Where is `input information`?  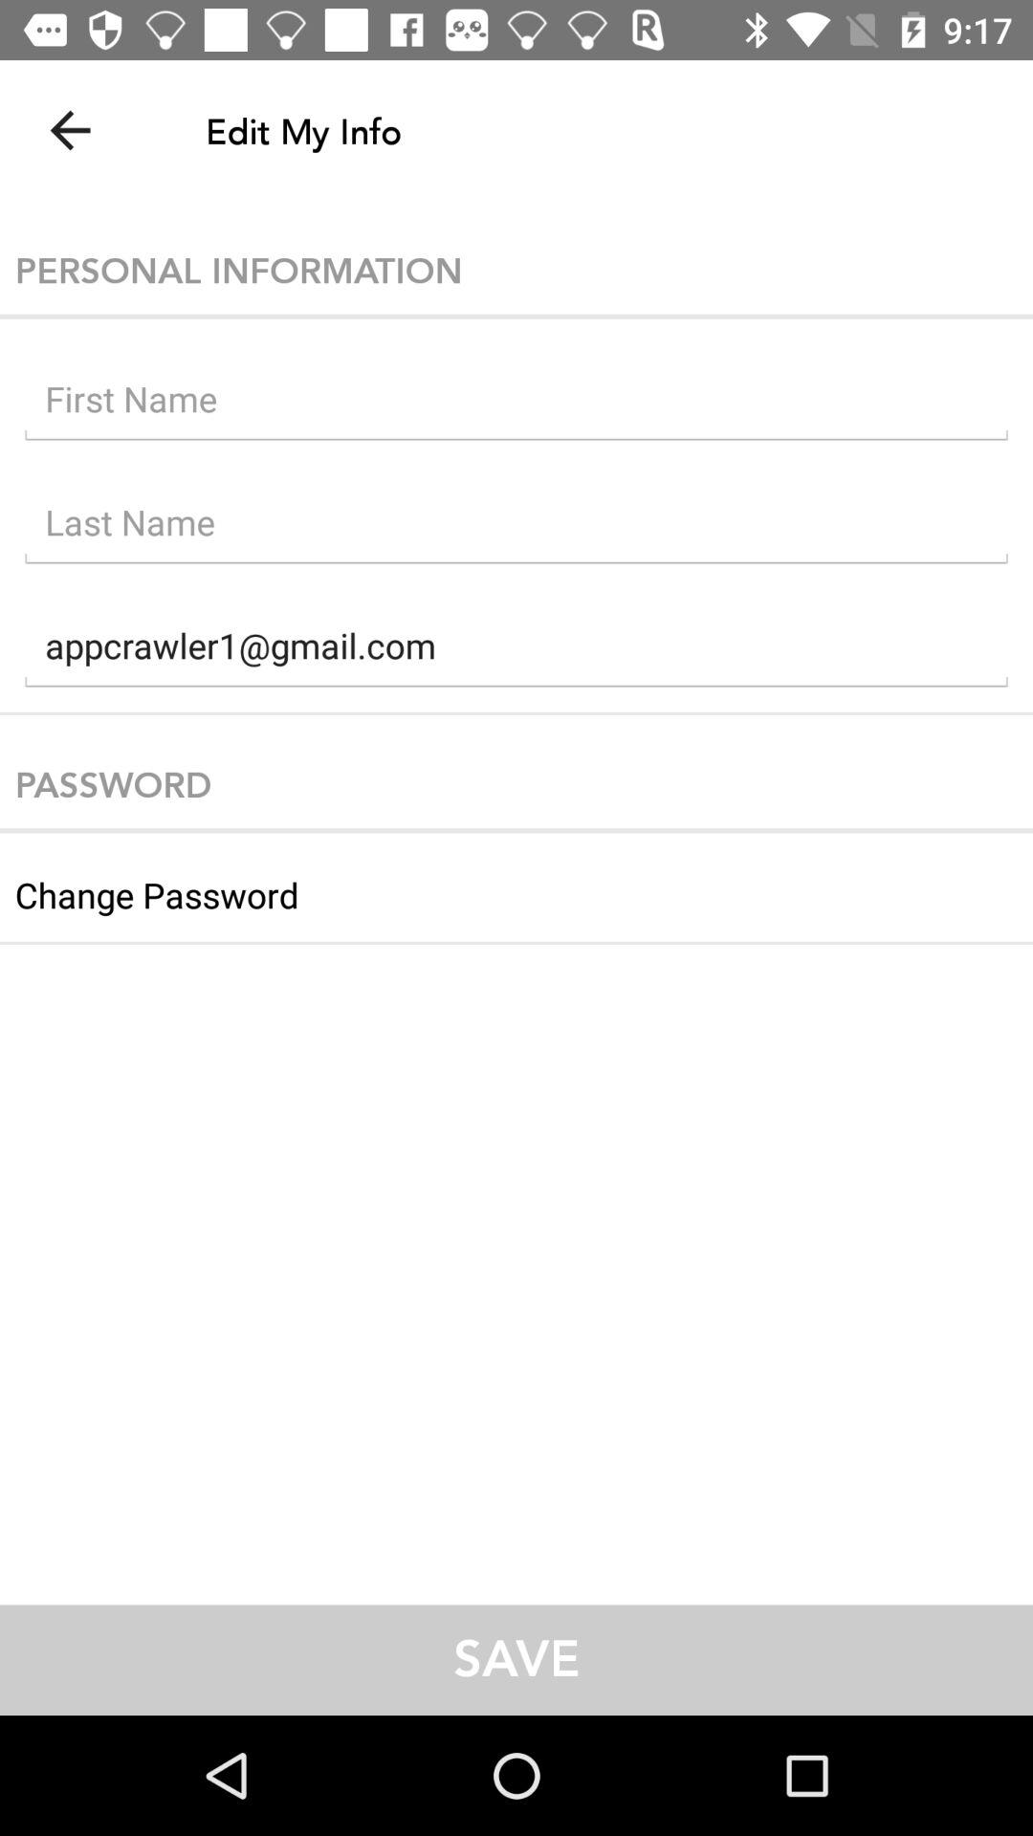
input information is located at coordinates (516, 404).